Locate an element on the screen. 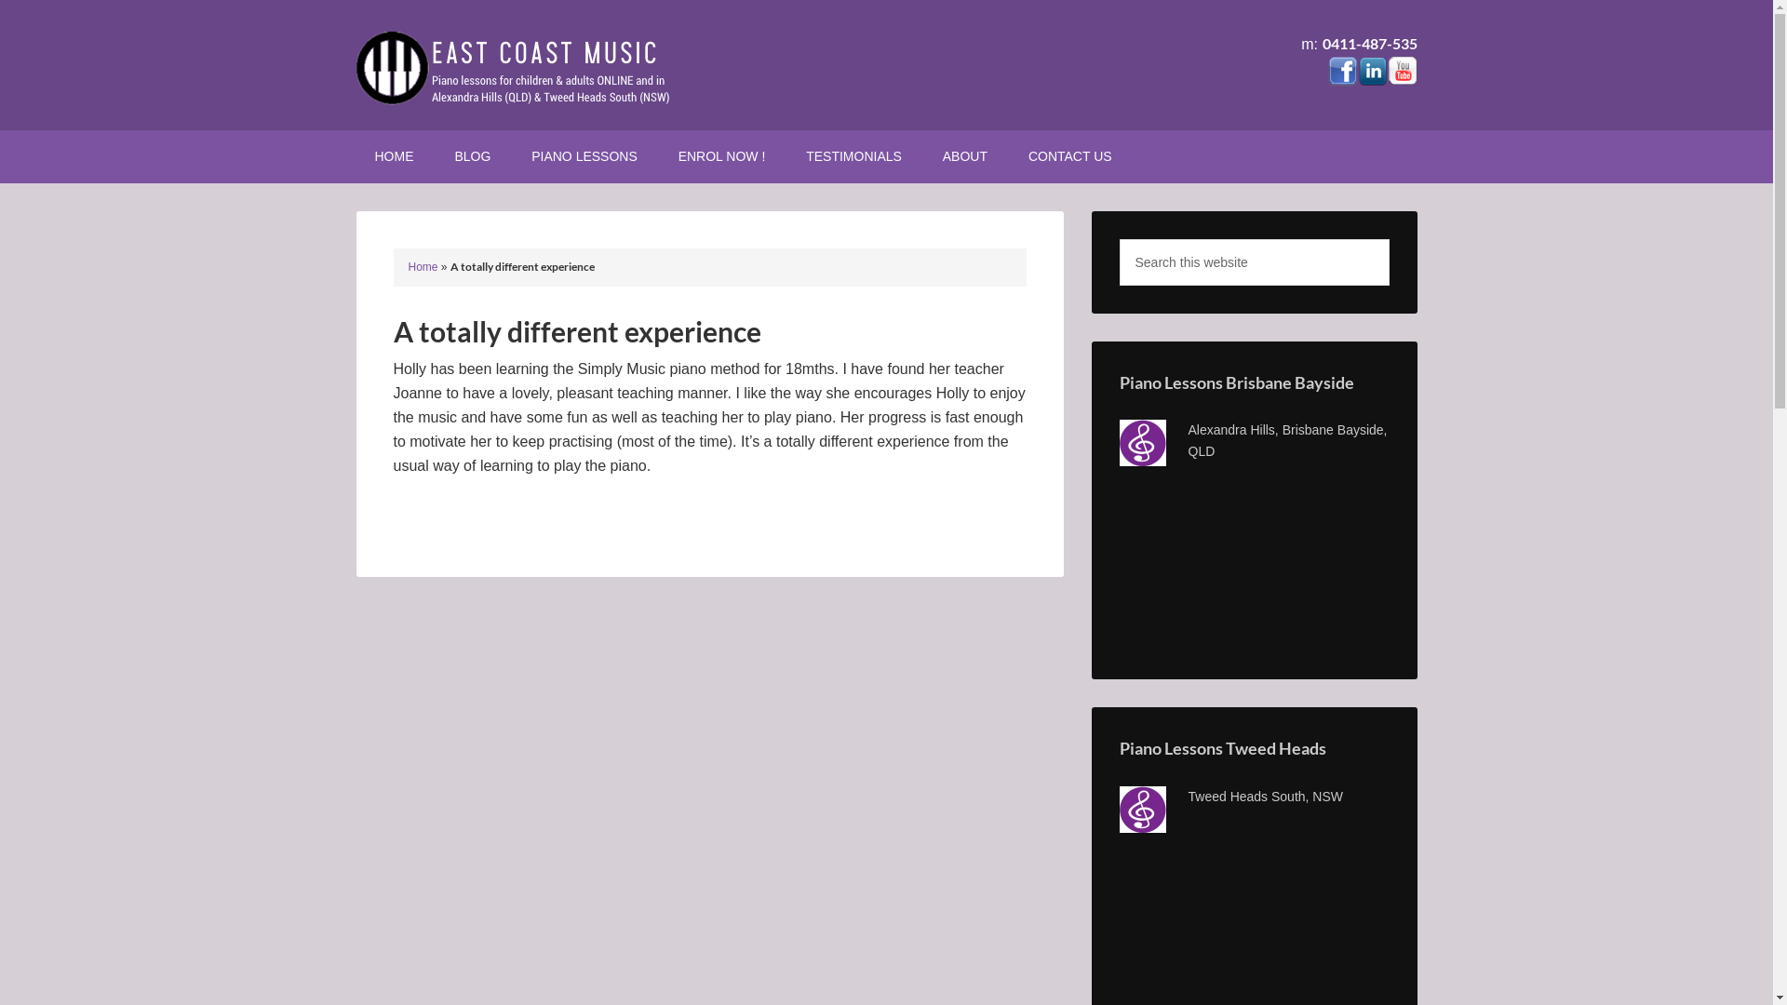  Search is located at coordinates (1389, 238).